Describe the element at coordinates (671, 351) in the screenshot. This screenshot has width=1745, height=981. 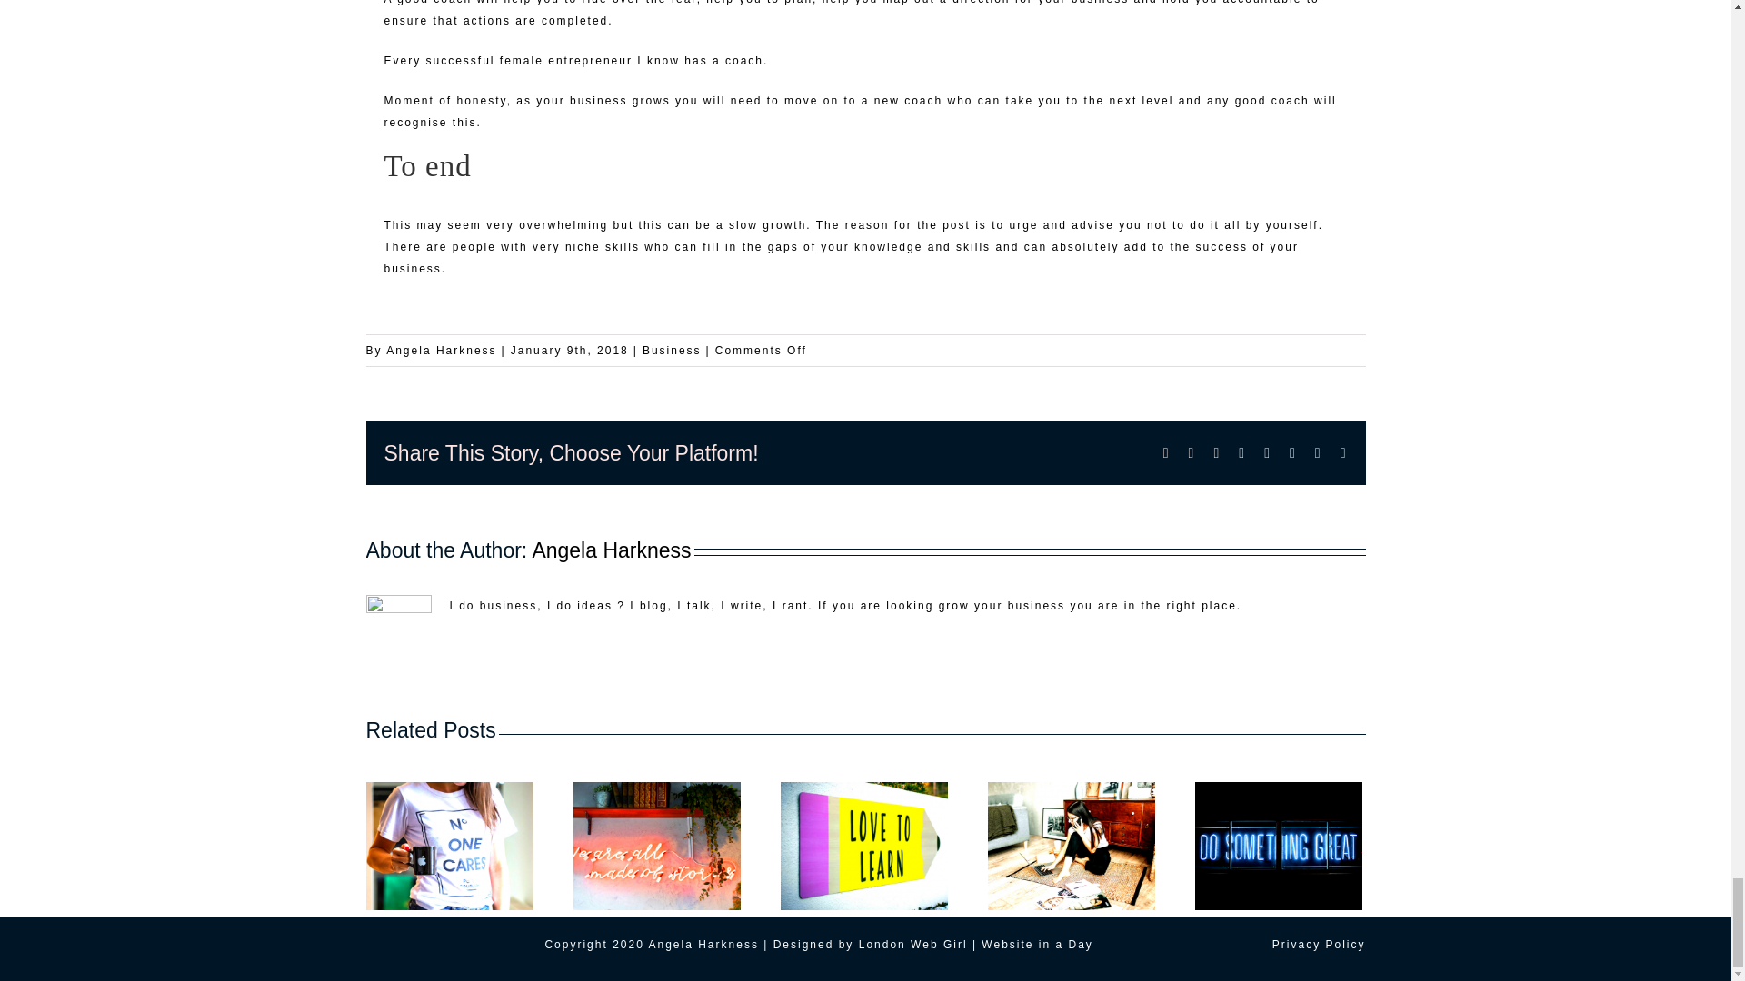
I see `Business` at that location.